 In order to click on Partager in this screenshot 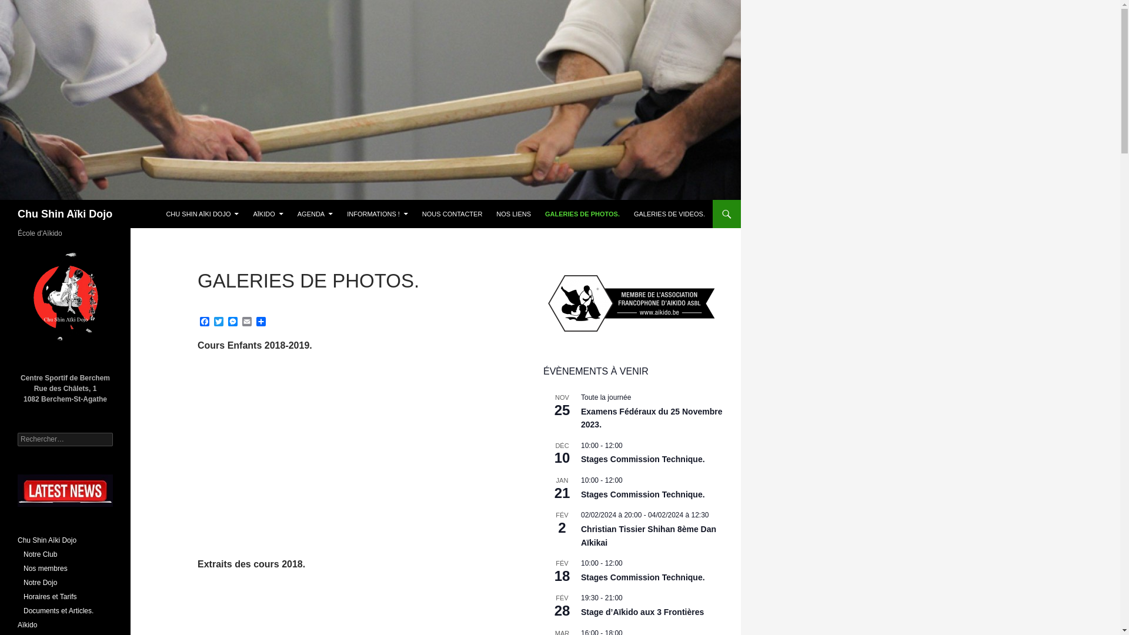, I will do `click(261, 322)`.